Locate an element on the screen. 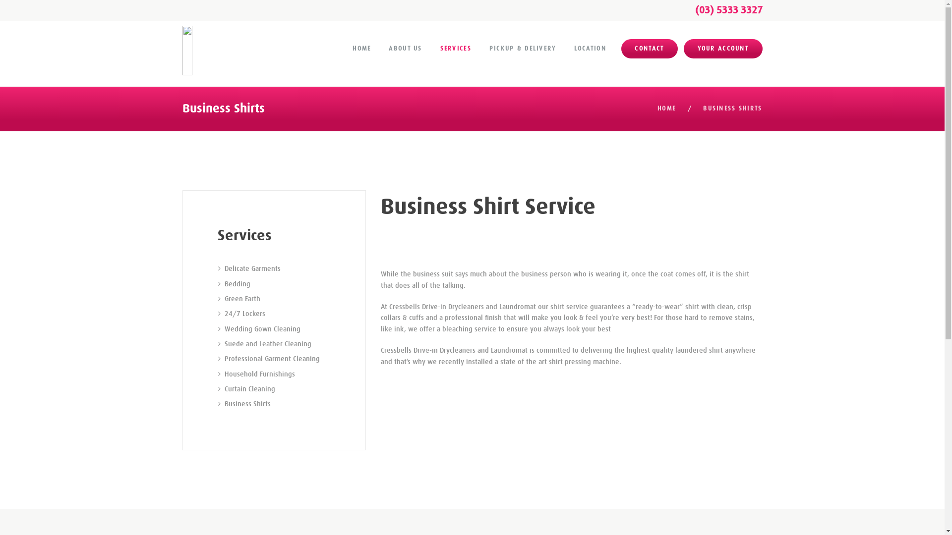 Image resolution: width=952 pixels, height=535 pixels. Curtain Cleaning is located at coordinates (249, 389).